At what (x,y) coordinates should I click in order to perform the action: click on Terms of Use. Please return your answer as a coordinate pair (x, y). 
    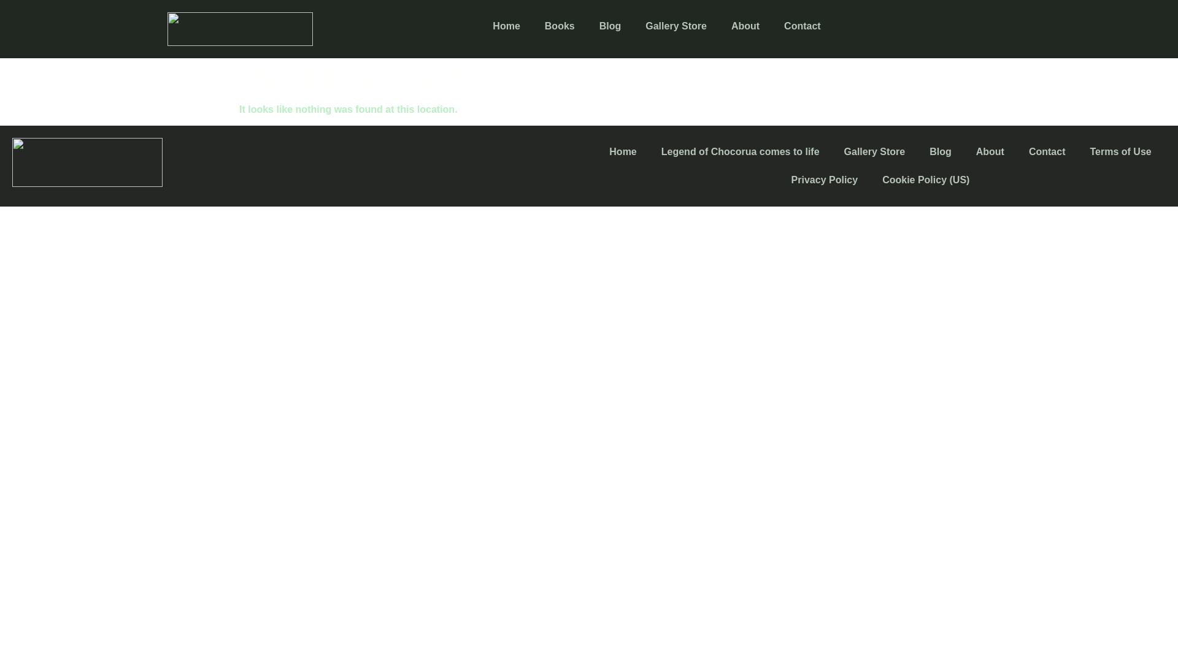
    Looking at the image, I should click on (1120, 152).